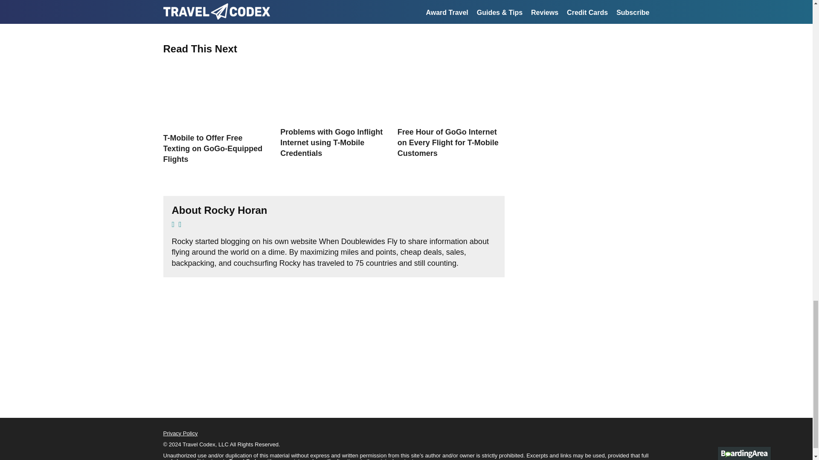 This screenshot has height=460, width=819. What do you see at coordinates (224, 10) in the screenshot?
I see `Share on Twitter` at bounding box center [224, 10].